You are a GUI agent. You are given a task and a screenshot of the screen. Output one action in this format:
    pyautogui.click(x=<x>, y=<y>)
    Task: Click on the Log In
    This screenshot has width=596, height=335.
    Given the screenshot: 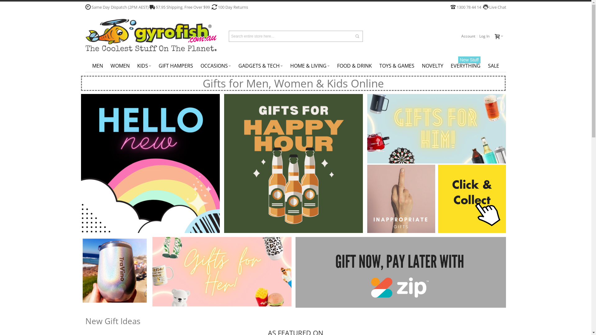 What is the action you would take?
    pyautogui.click(x=484, y=36)
    